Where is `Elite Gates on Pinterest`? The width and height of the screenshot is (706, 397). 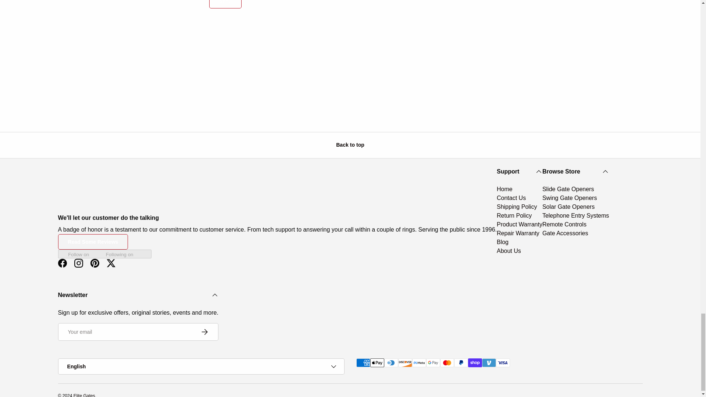
Elite Gates on Pinterest is located at coordinates (95, 263).